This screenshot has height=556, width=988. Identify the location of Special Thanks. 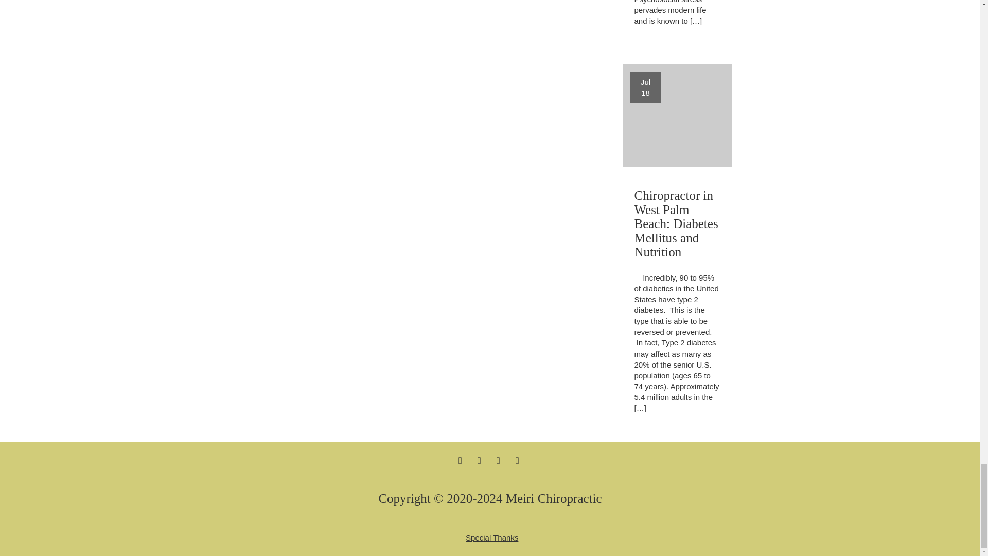
(491, 537).